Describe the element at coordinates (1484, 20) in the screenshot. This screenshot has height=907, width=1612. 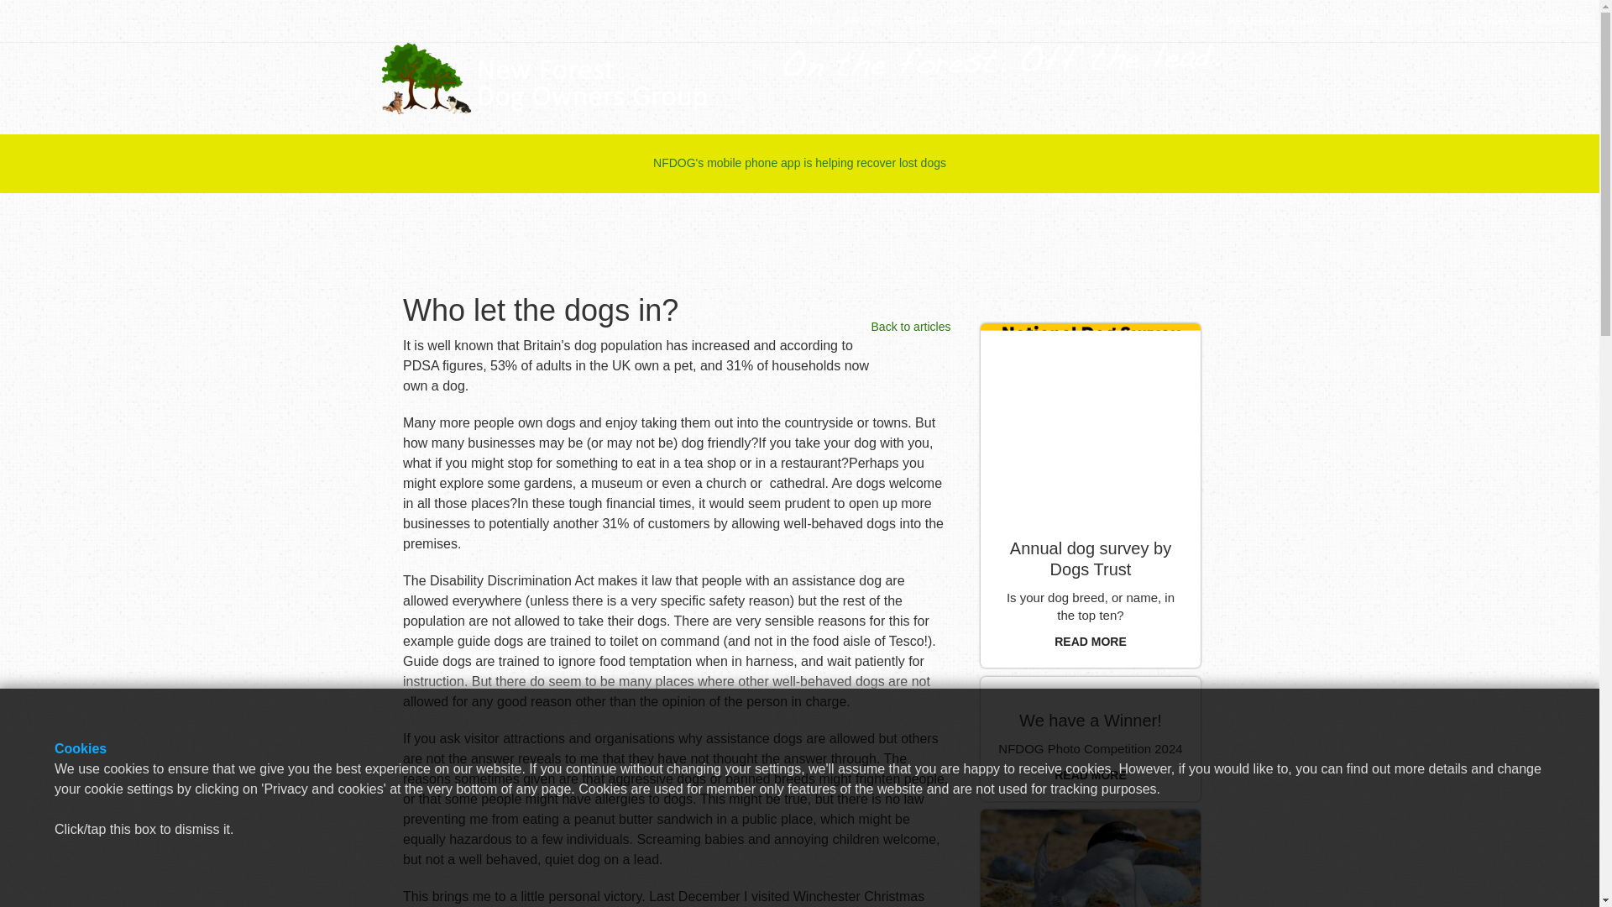
I see `LOST DOGS` at that location.